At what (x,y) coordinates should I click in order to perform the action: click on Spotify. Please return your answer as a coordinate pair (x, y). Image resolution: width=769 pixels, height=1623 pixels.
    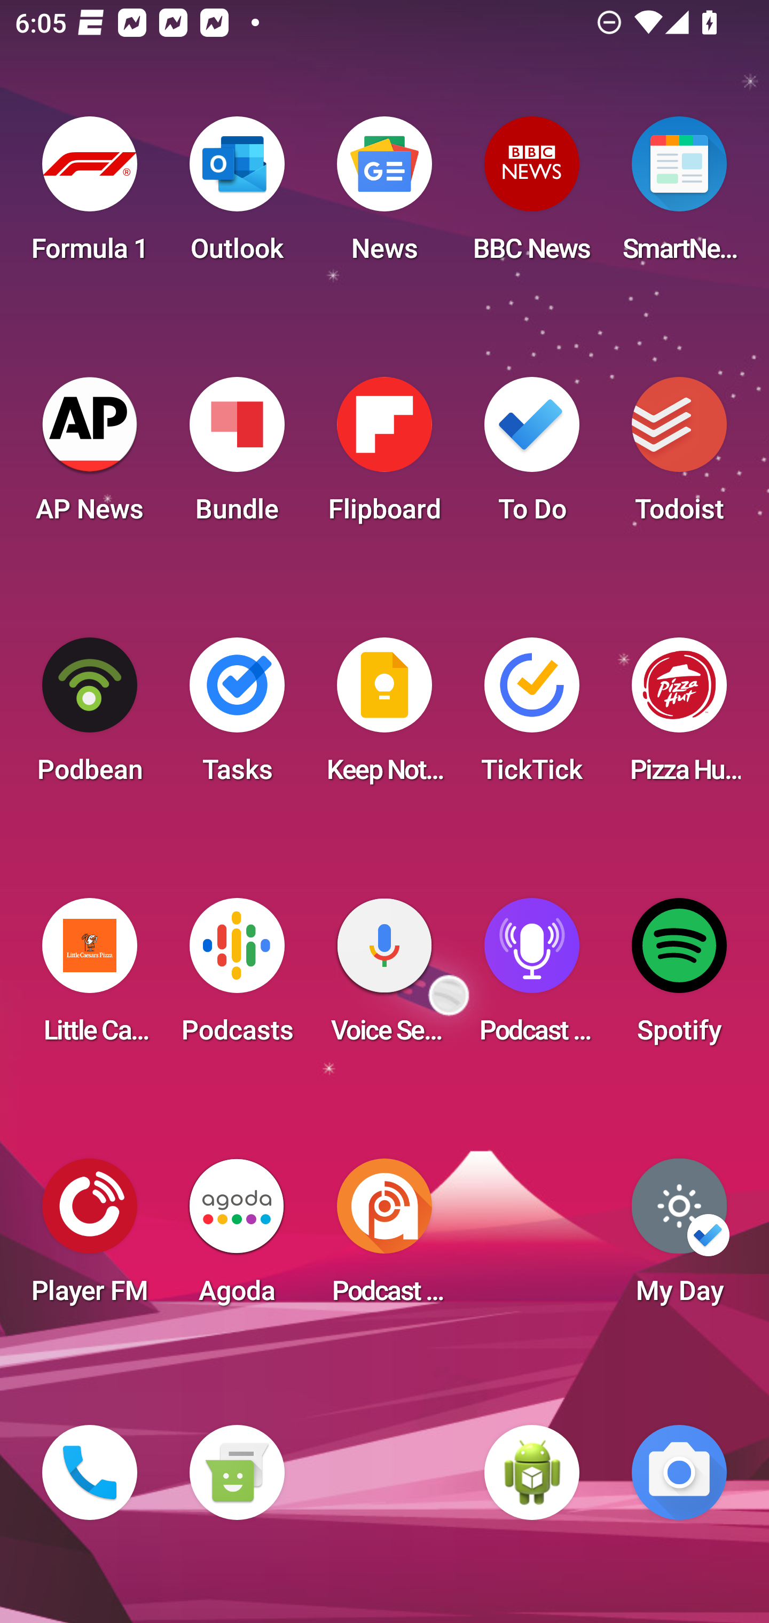
    Looking at the image, I should click on (679, 977).